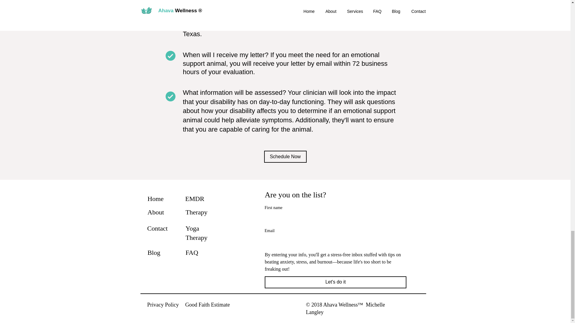  Describe the element at coordinates (196, 212) in the screenshot. I see `Therapy` at that location.